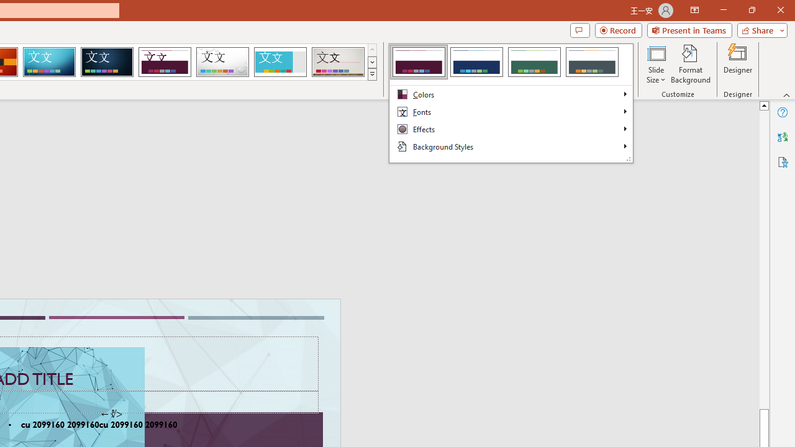 The height and width of the screenshot is (447, 795). What do you see at coordinates (764, 260) in the screenshot?
I see `Page up` at bounding box center [764, 260].